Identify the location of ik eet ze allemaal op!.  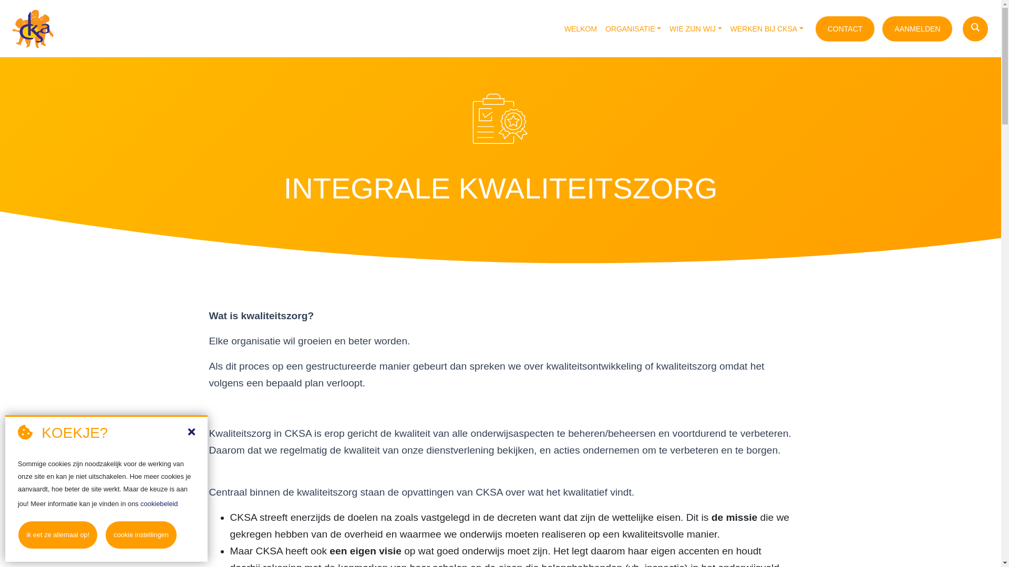
(58, 535).